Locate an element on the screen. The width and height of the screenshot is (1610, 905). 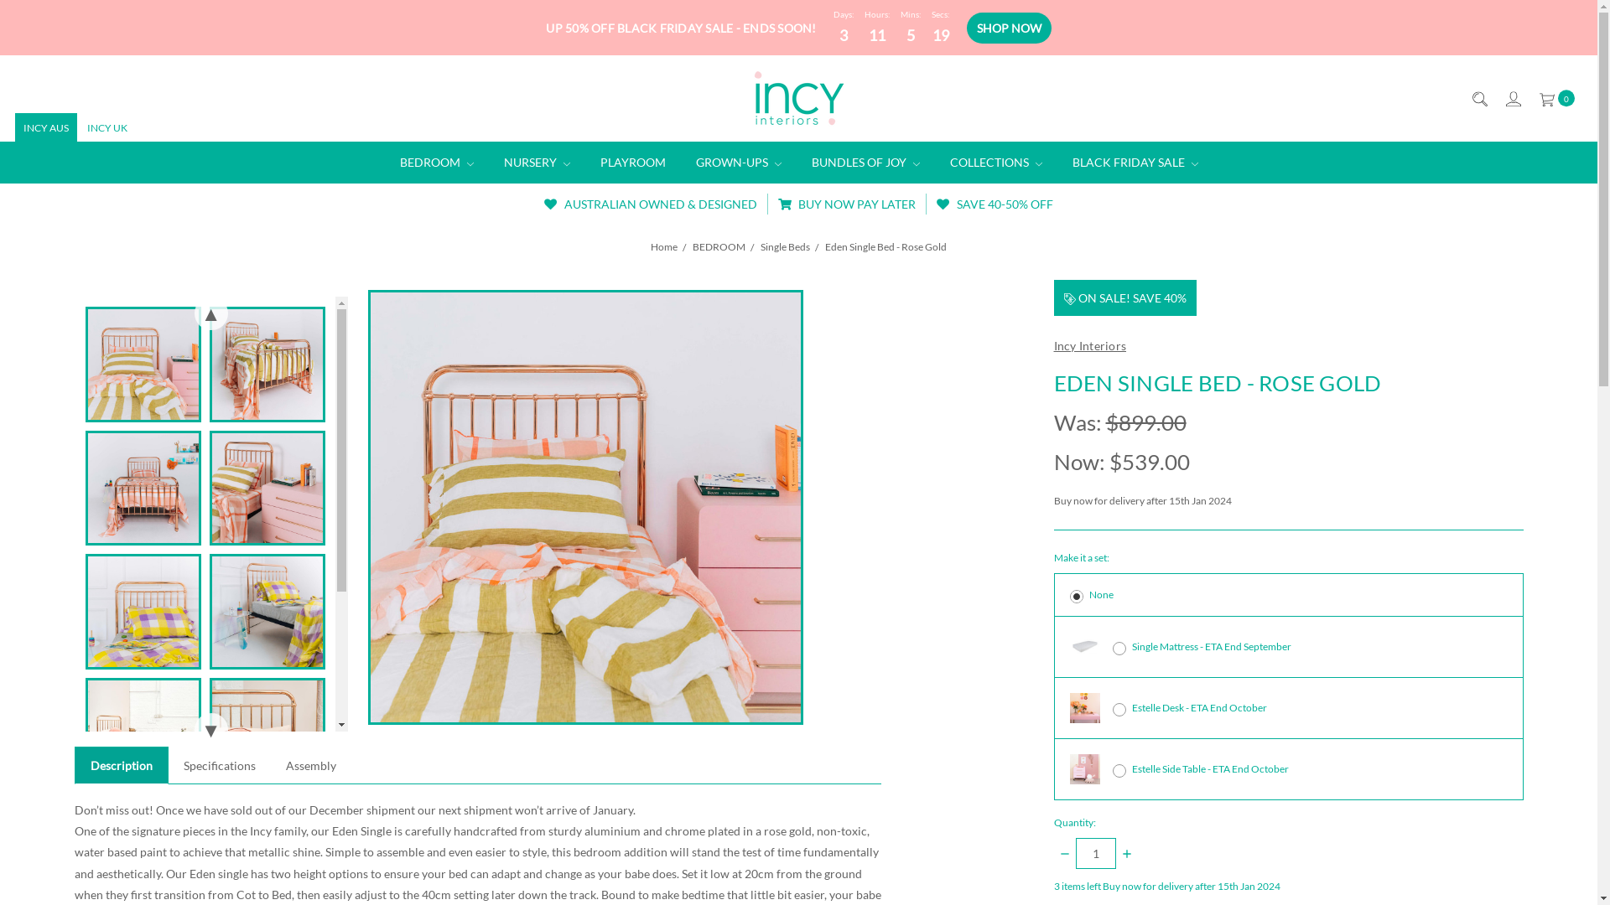
Single Beds is located at coordinates (785, 246).